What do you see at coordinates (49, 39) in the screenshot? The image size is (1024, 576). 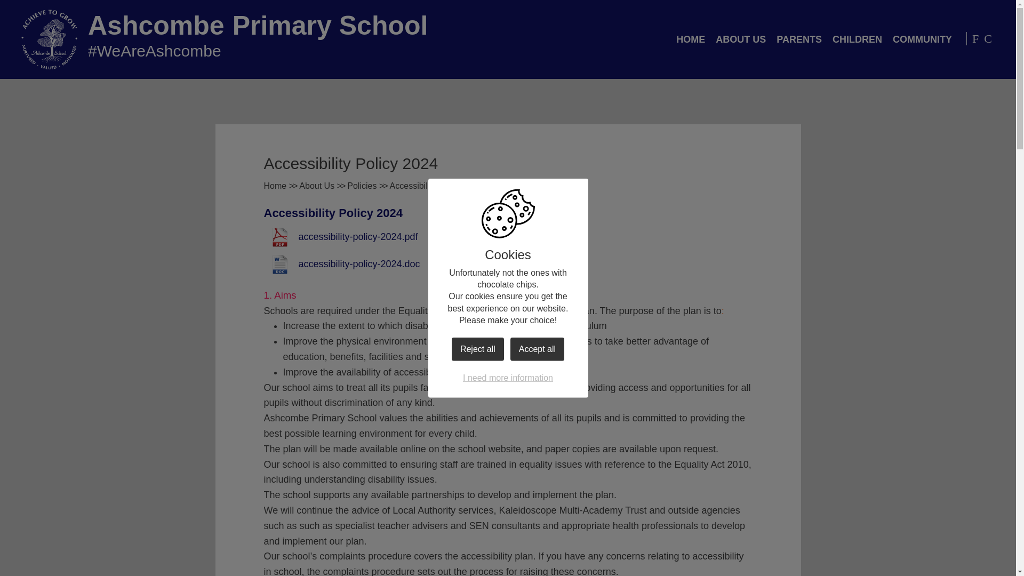 I see `Home Page` at bounding box center [49, 39].